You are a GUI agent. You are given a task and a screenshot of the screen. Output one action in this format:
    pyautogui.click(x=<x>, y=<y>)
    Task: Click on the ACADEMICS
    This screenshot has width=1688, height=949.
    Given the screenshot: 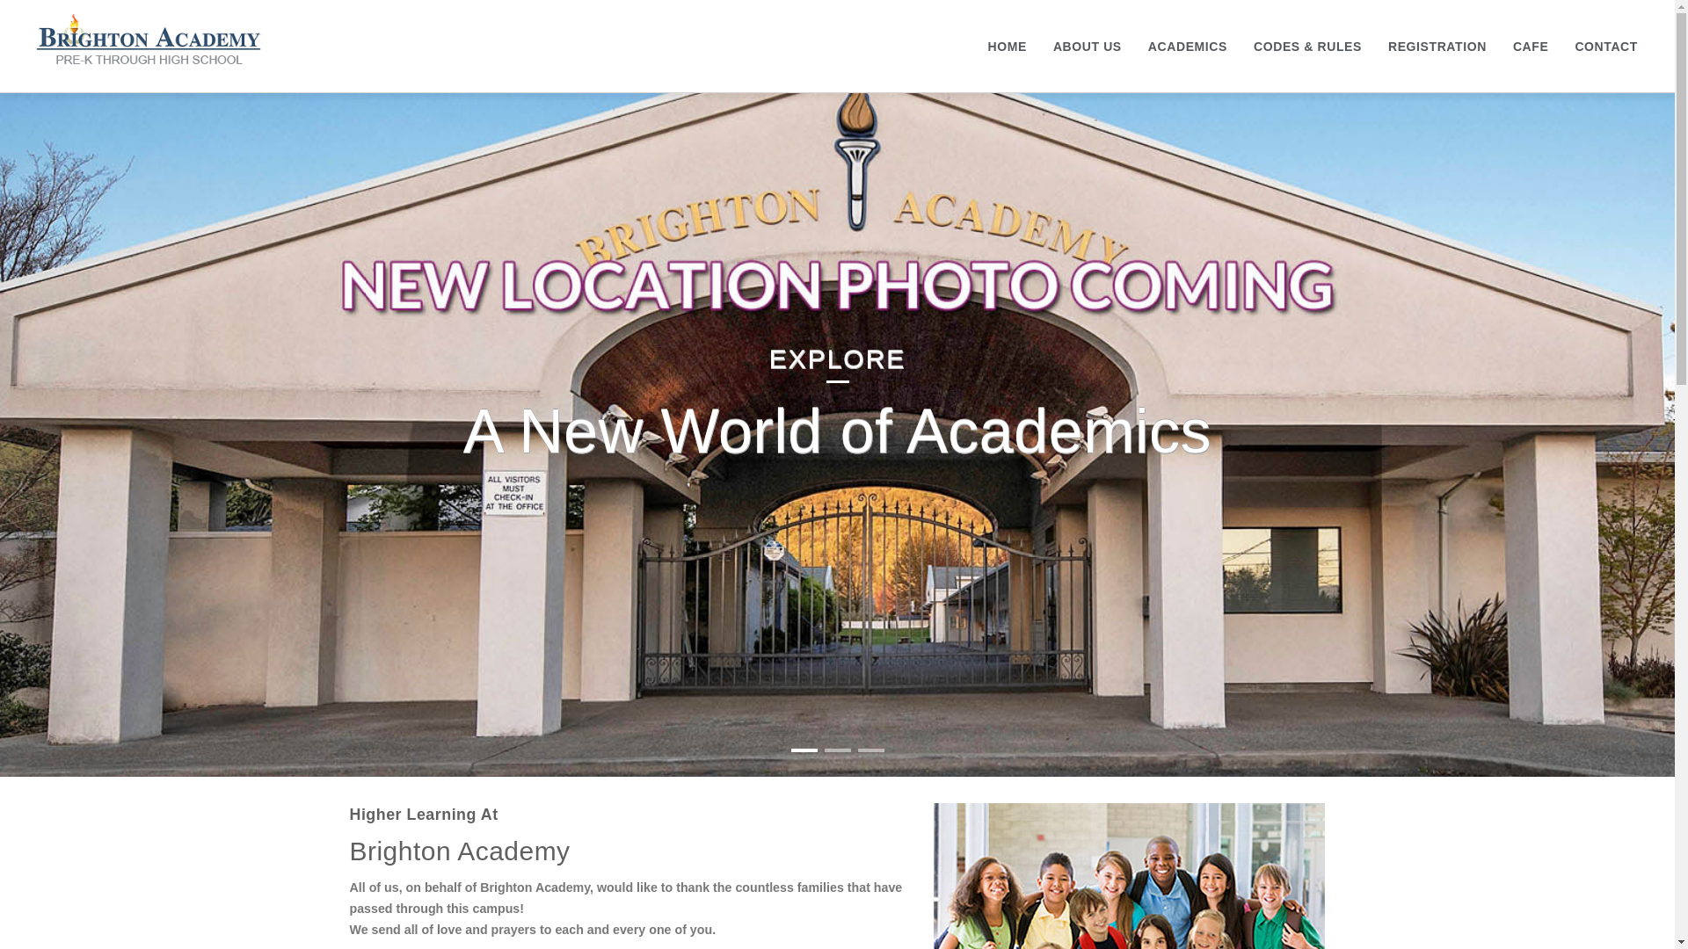 What is the action you would take?
    pyautogui.click(x=1187, y=46)
    